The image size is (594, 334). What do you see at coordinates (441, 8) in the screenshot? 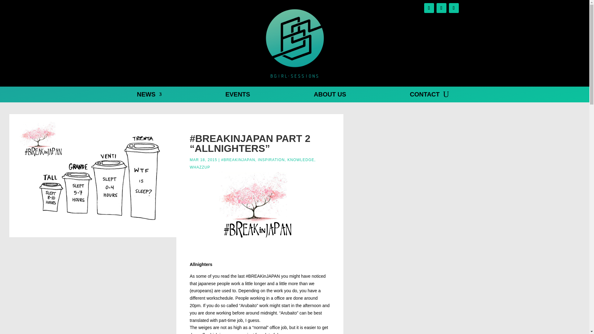
I see `Follow on Instagram` at bounding box center [441, 8].